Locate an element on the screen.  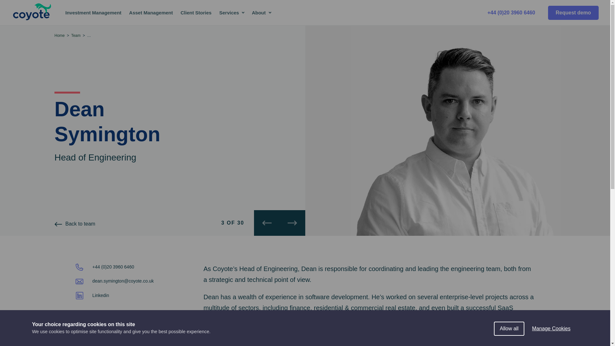
Client Stories is located at coordinates (196, 13).